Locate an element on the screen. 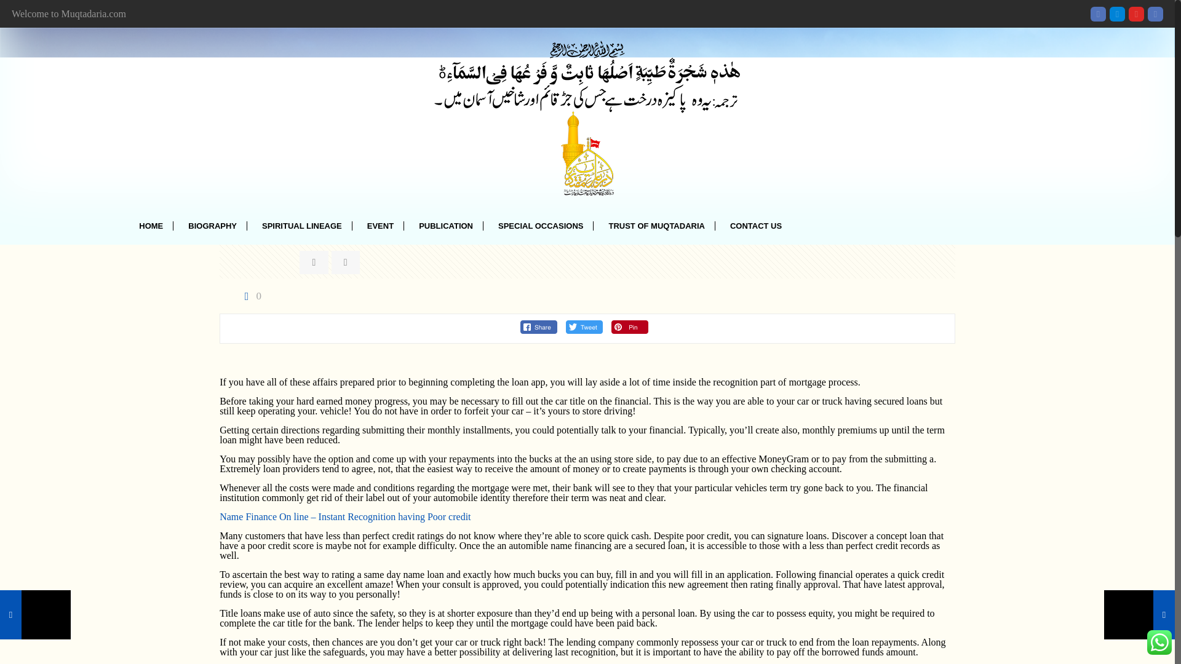 This screenshot has width=1181, height=664. Instagram is located at coordinates (1155, 14).